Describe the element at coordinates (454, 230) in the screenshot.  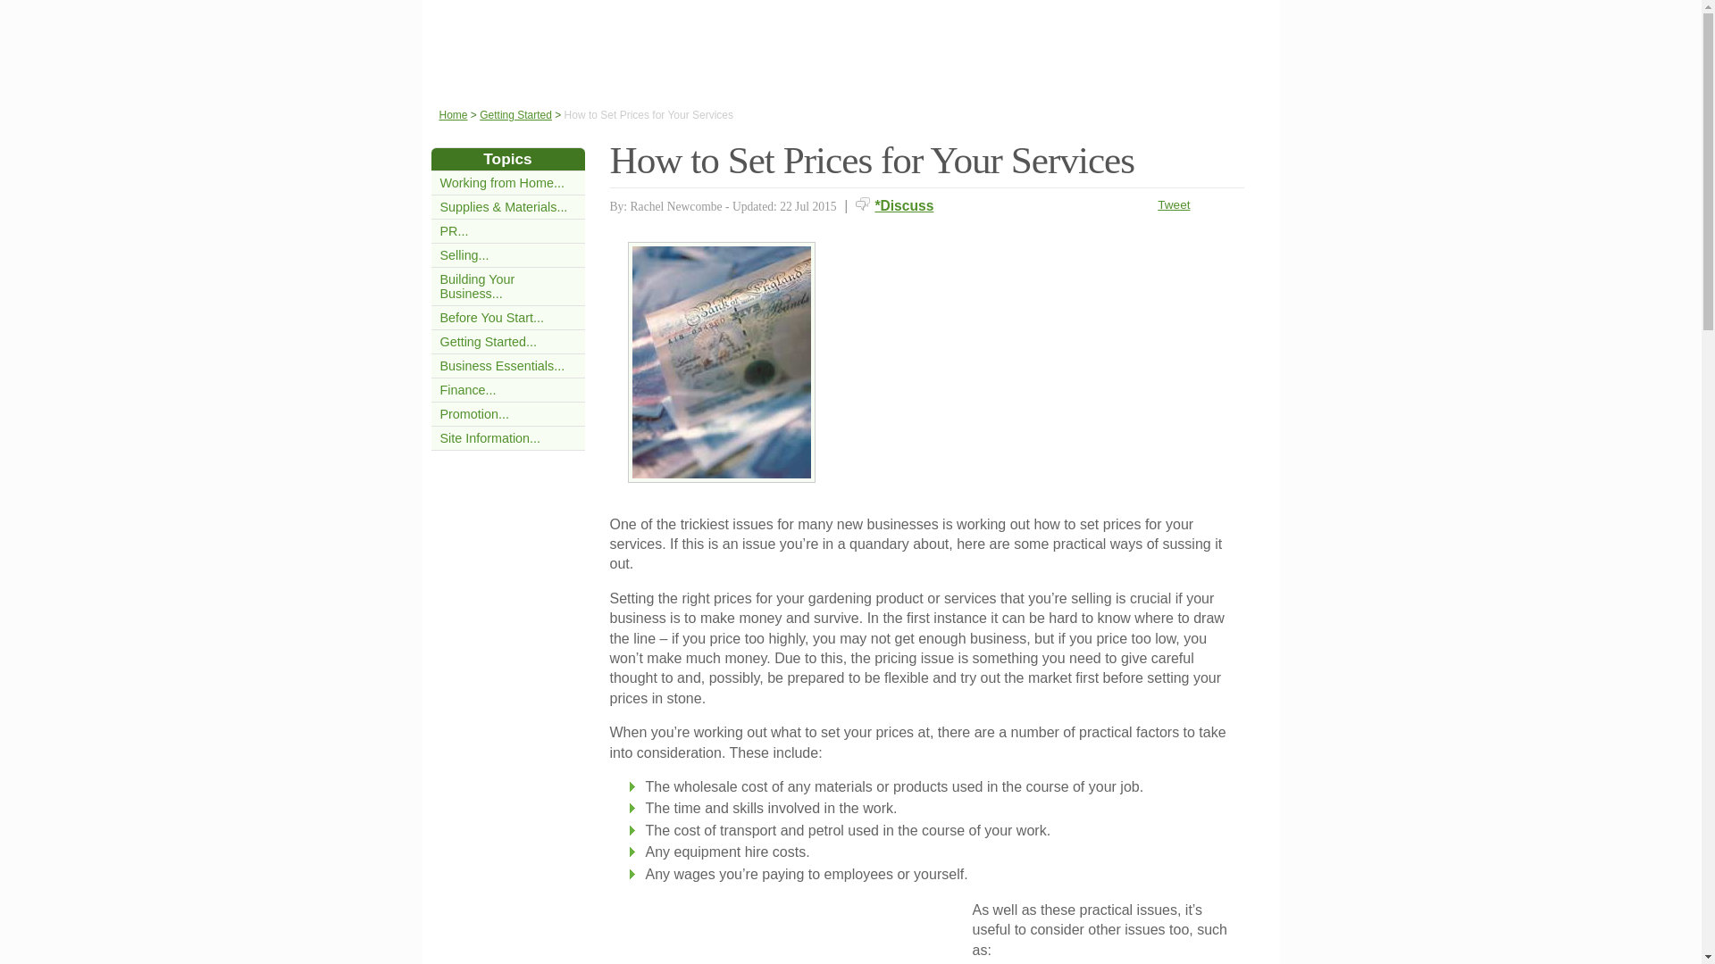
I see `PR...` at that location.